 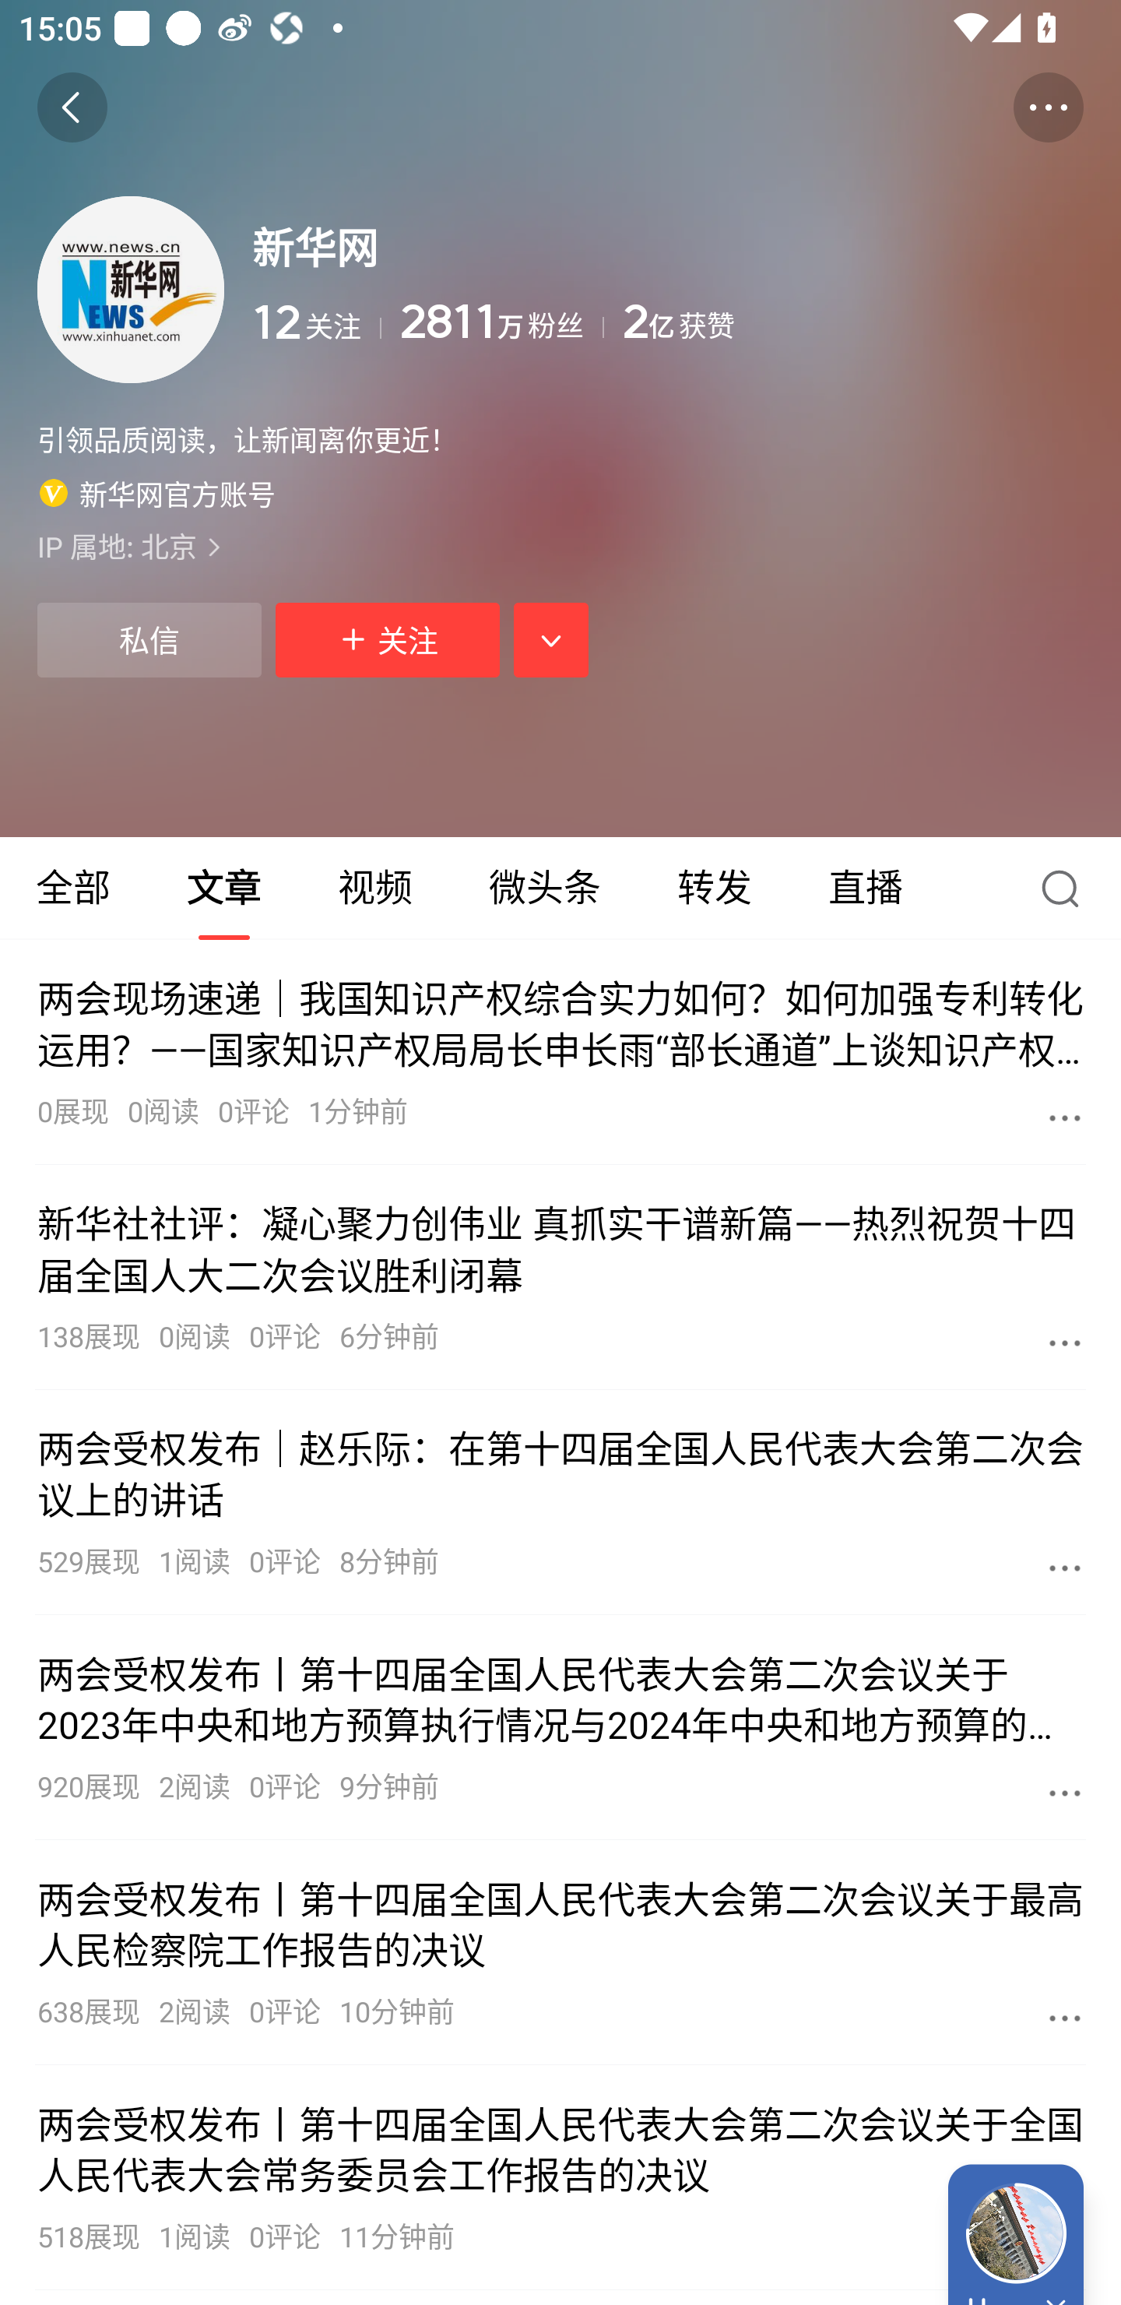 I want to click on 当前进度 75%, so click(x=1016, y=2233).